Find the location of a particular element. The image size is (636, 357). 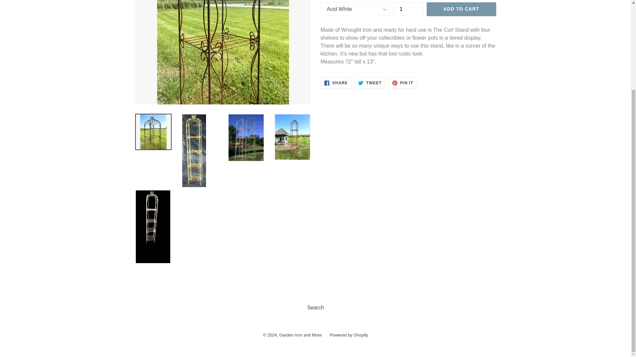

Garden Iron and More is located at coordinates (370, 83).